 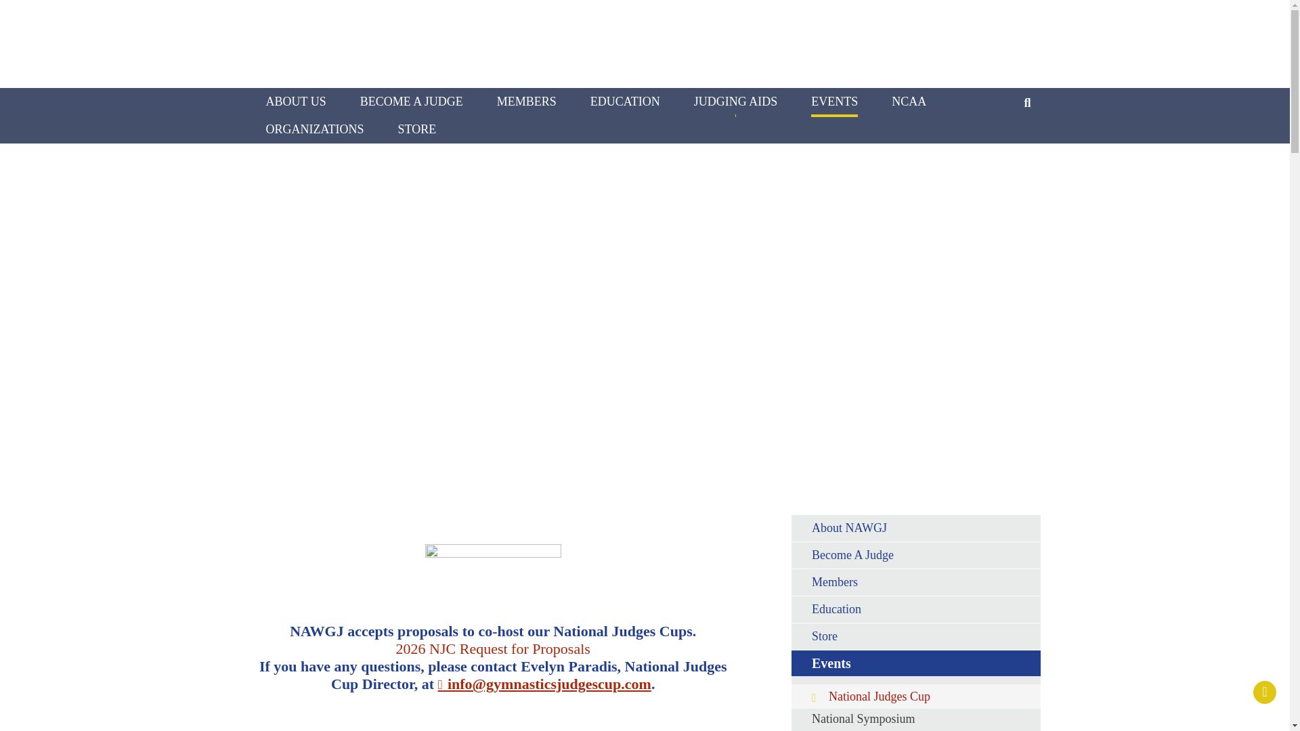 What do you see at coordinates (625, 102) in the screenshot?
I see `EDUCATION` at bounding box center [625, 102].